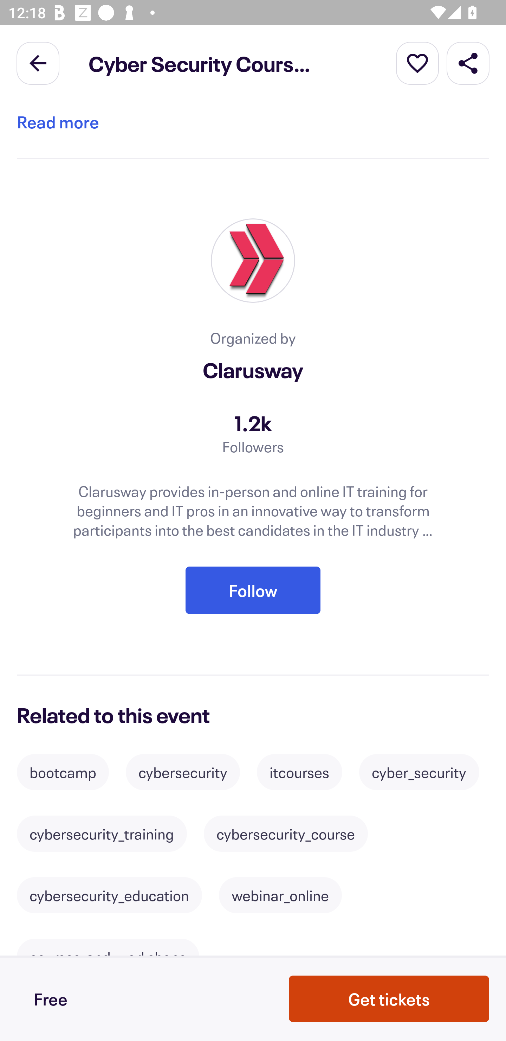 The width and height of the screenshot is (506, 1041). What do you see at coordinates (419, 772) in the screenshot?
I see `cyber_security` at bounding box center [419, 772].